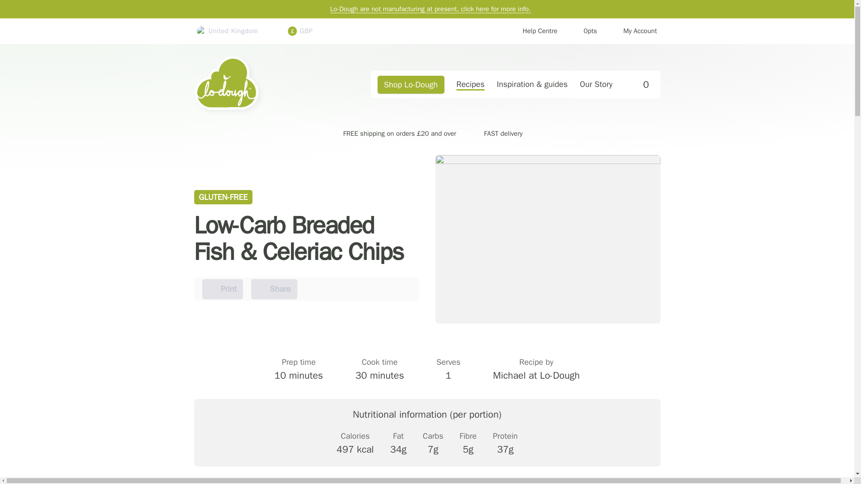 The image size is (861, 484). I want to click on 0pts, so click(638, 84).